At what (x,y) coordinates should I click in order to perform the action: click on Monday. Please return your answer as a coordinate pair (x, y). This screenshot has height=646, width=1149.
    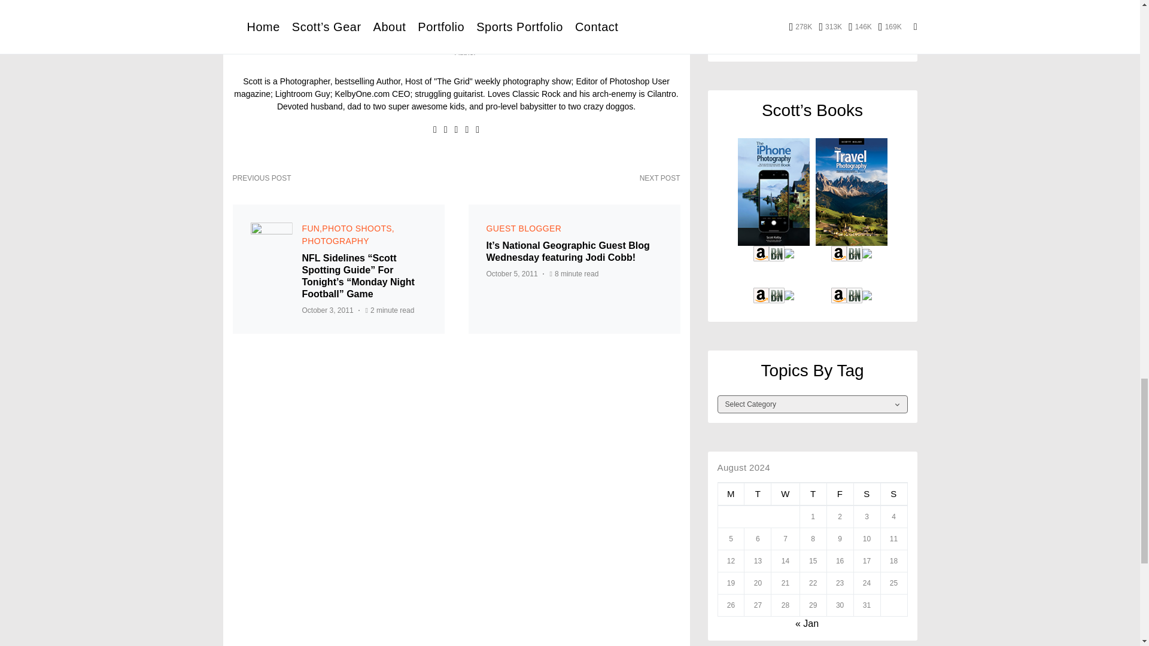
    Looking at the image, I should click on (731, 493).